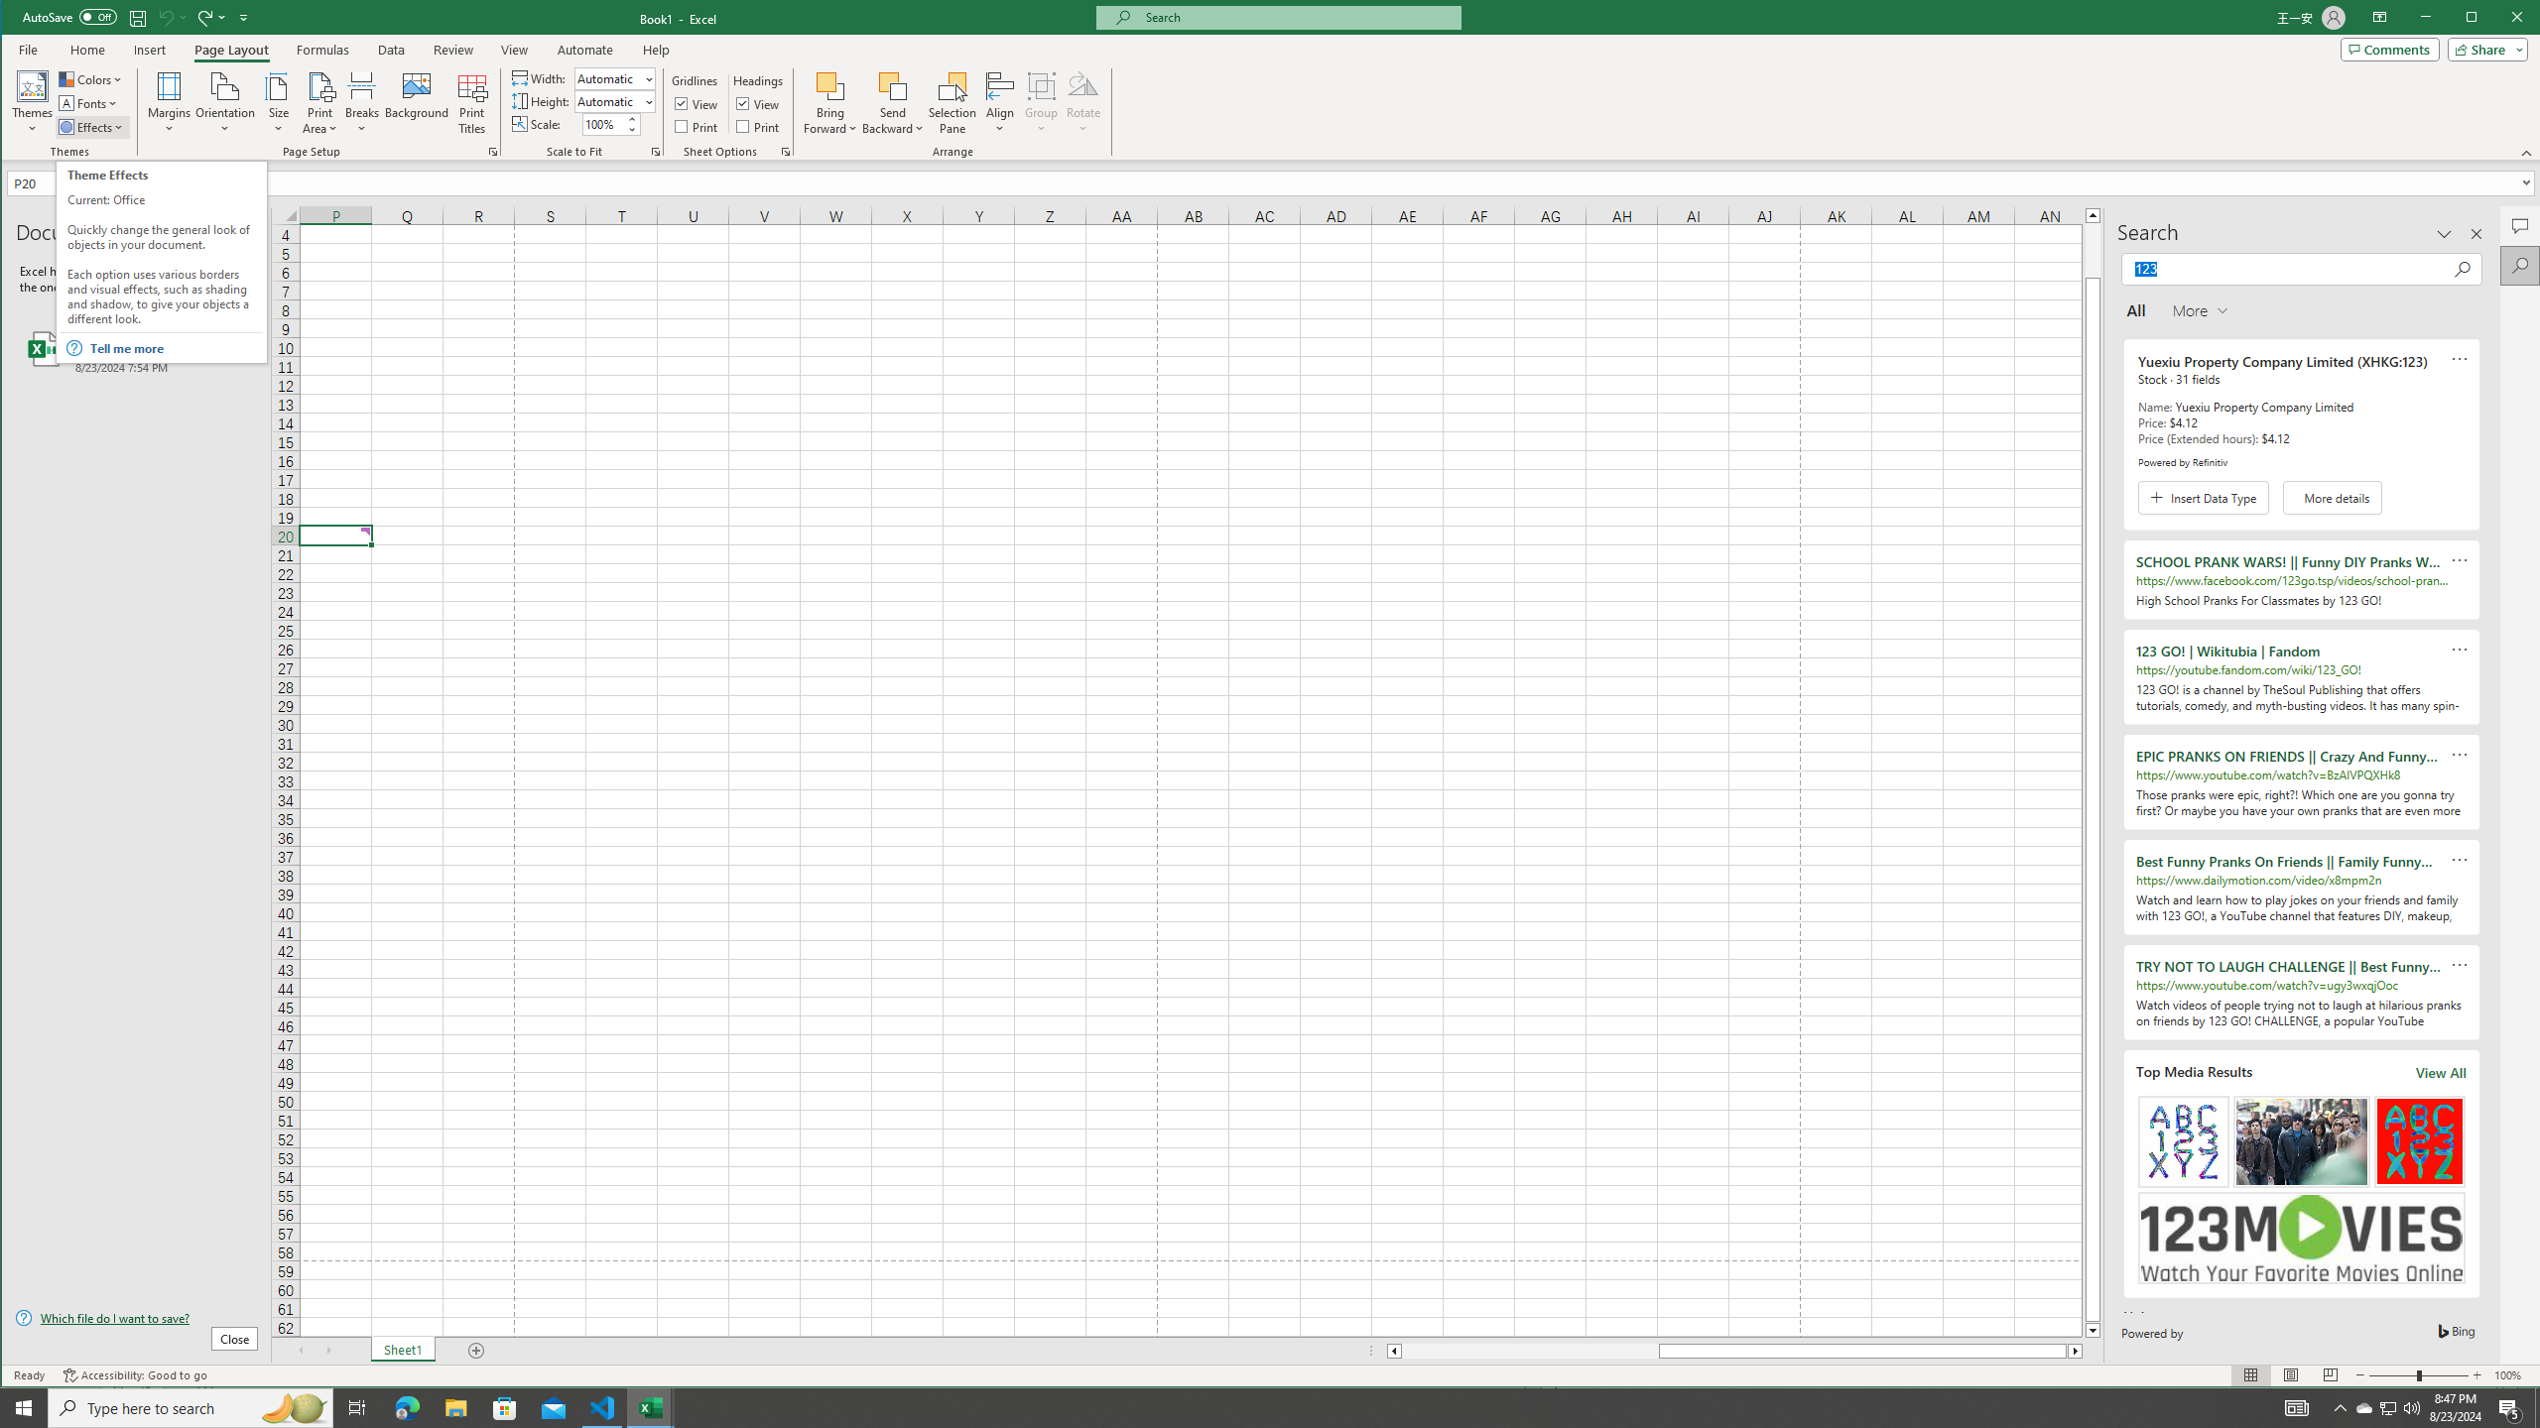 The width and height of the screenshot is (2540, 1428). What do you see at coordinates (1083, 103) in the screenshot?
I see `Rotate` at bounding box center [1083, 103].